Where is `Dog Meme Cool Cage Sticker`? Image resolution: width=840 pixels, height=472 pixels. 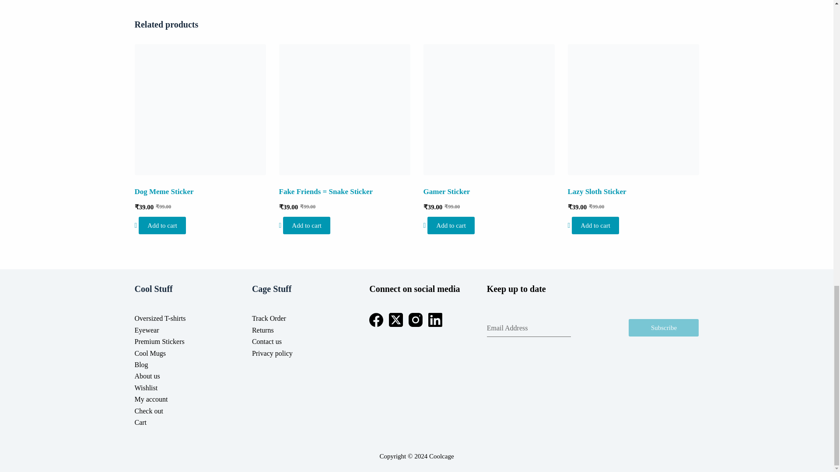 Dog Meme Cool Cage Sticker is located at coordinates (200, 109).